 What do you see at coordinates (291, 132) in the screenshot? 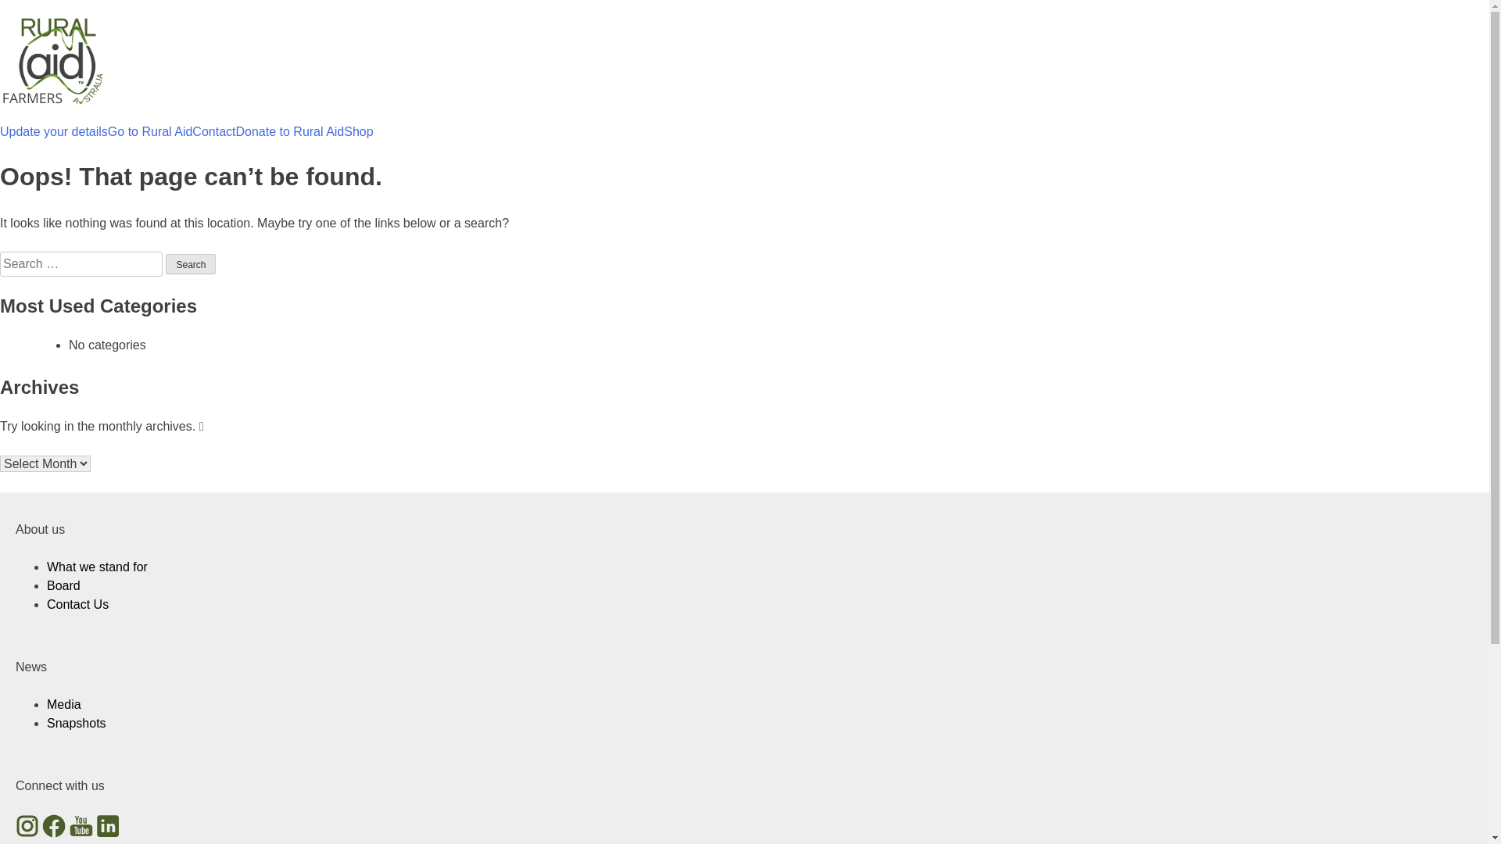
I see `Donate to Rural Aid` at bounding box center [291, 132].